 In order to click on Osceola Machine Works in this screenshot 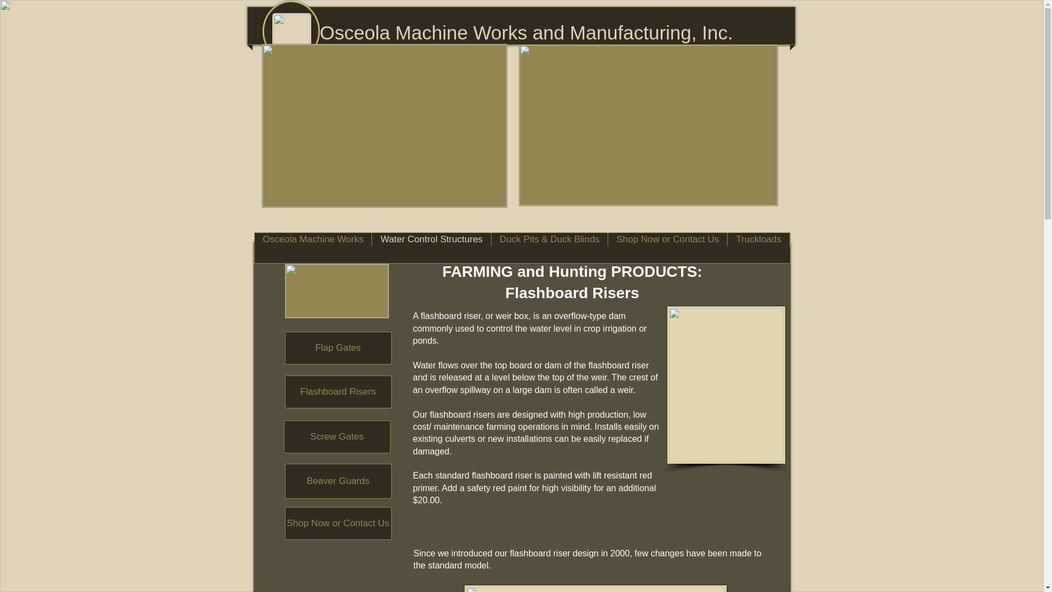, I will do `click(312, 248)`.